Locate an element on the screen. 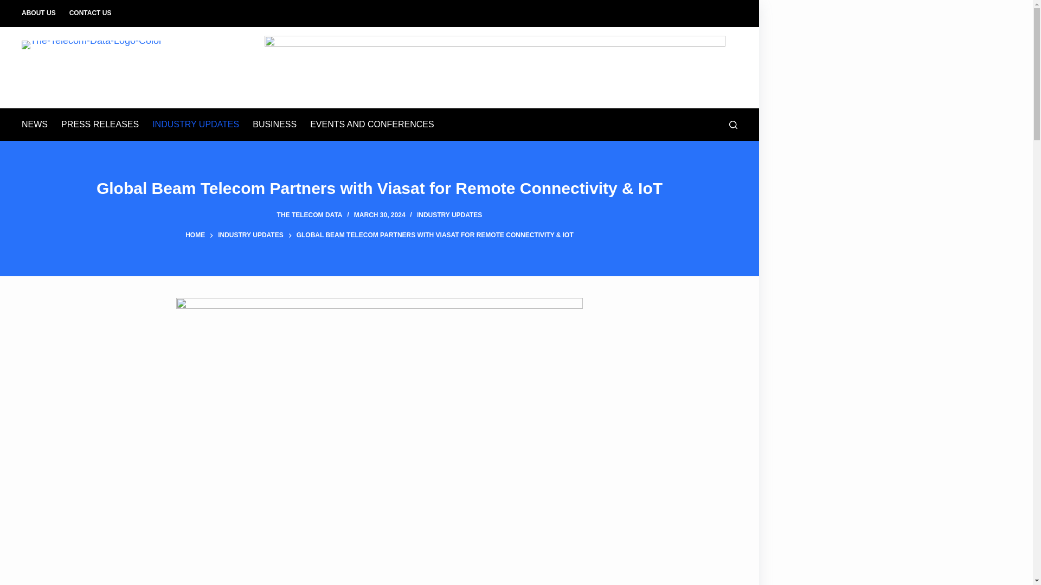 This screenshot has height=585, width=1041. CONTACT US is located at coordinates (90, 13).